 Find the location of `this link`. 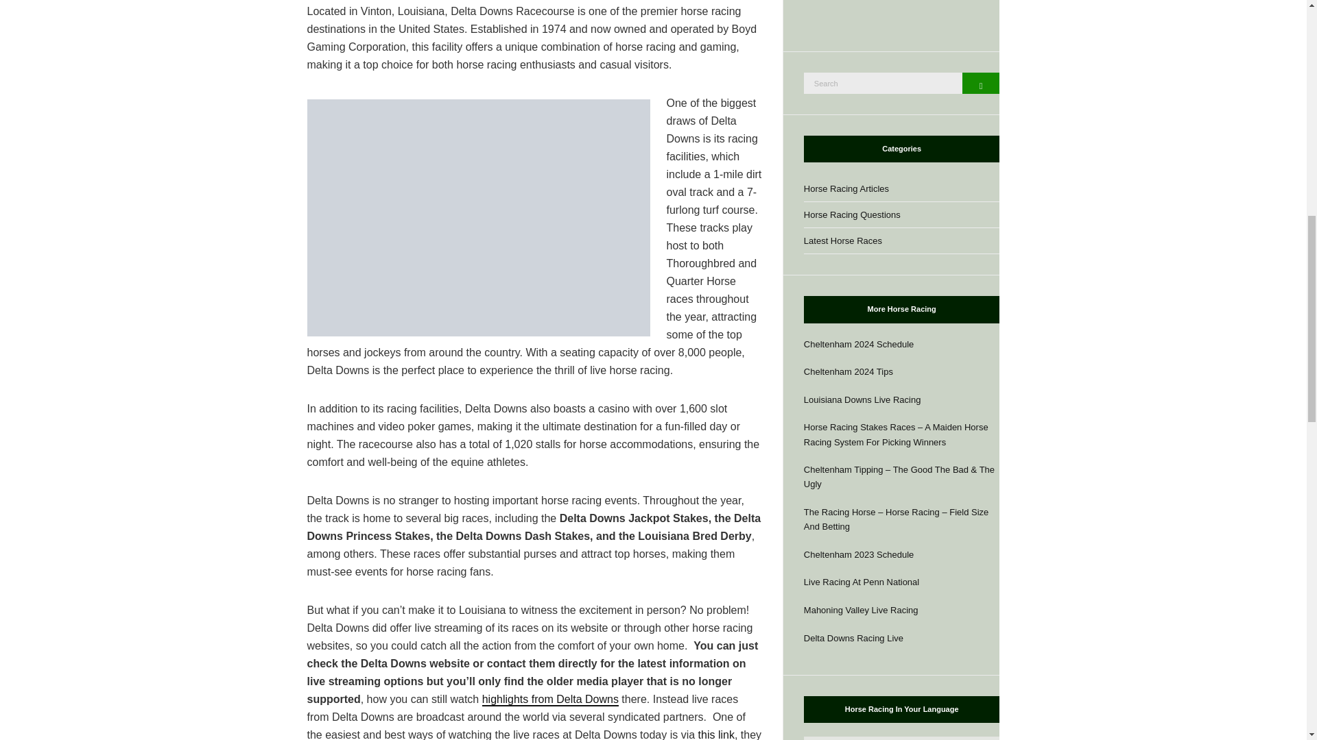

this link is located at coordinates (716, 735).